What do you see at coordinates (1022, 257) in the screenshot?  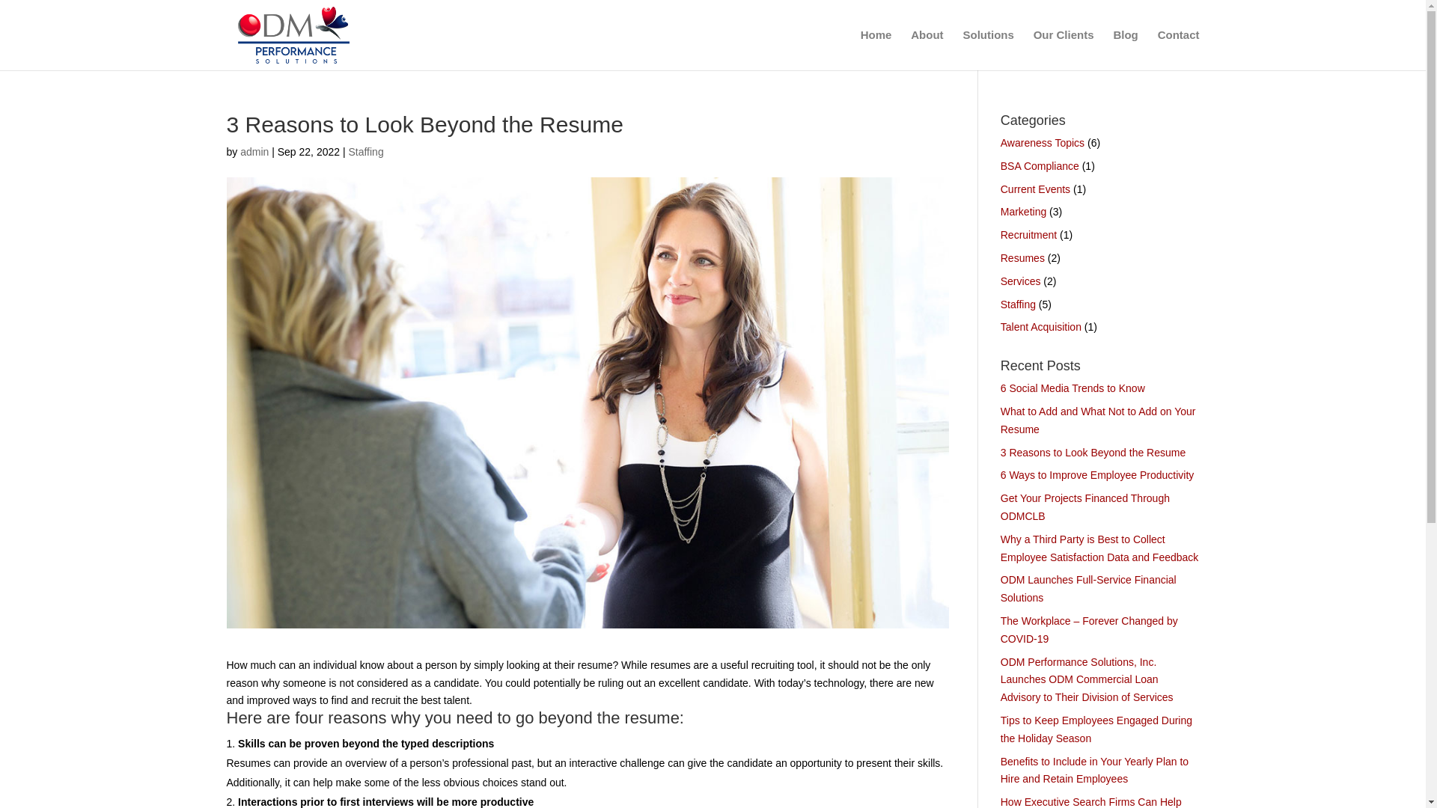 I see `Resumes` at bounding box center [1022, 257].